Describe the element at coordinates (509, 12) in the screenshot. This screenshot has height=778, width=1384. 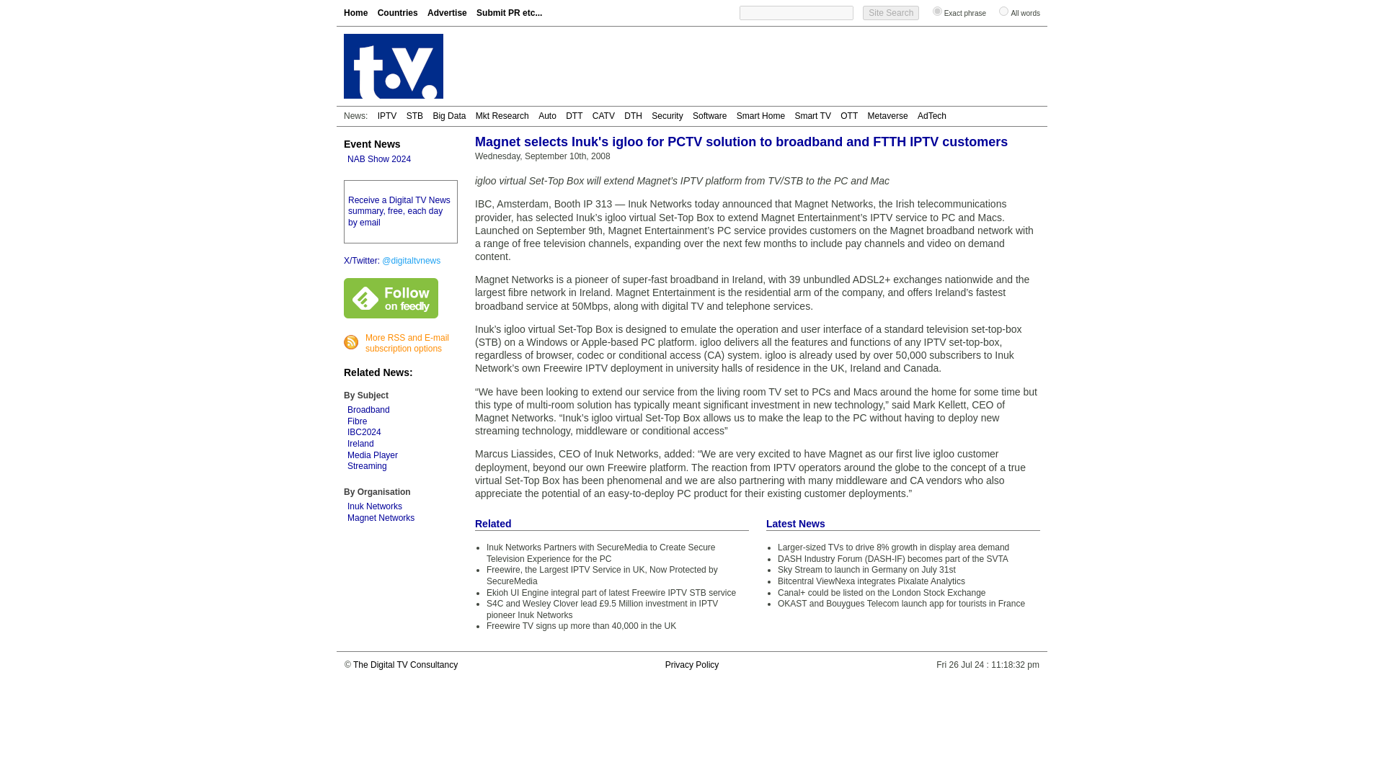
I see `Submit PR etc...` at that location.